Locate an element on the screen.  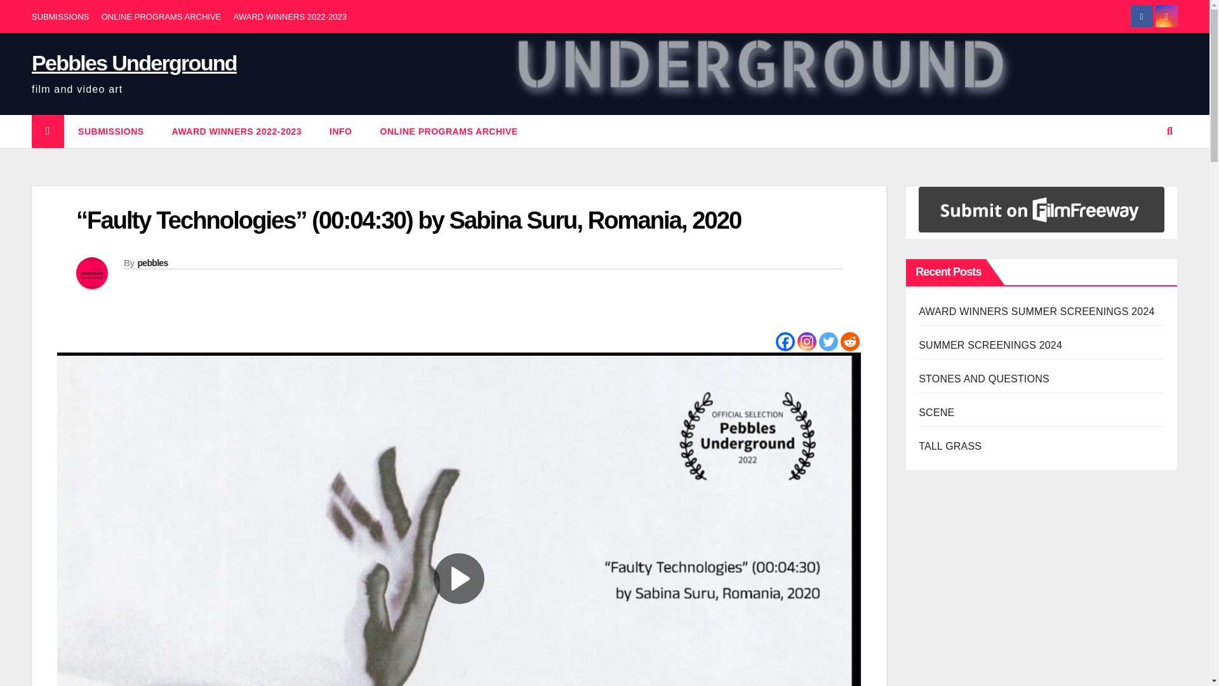
Pebbles Underground is located at coordinates (133, 62).